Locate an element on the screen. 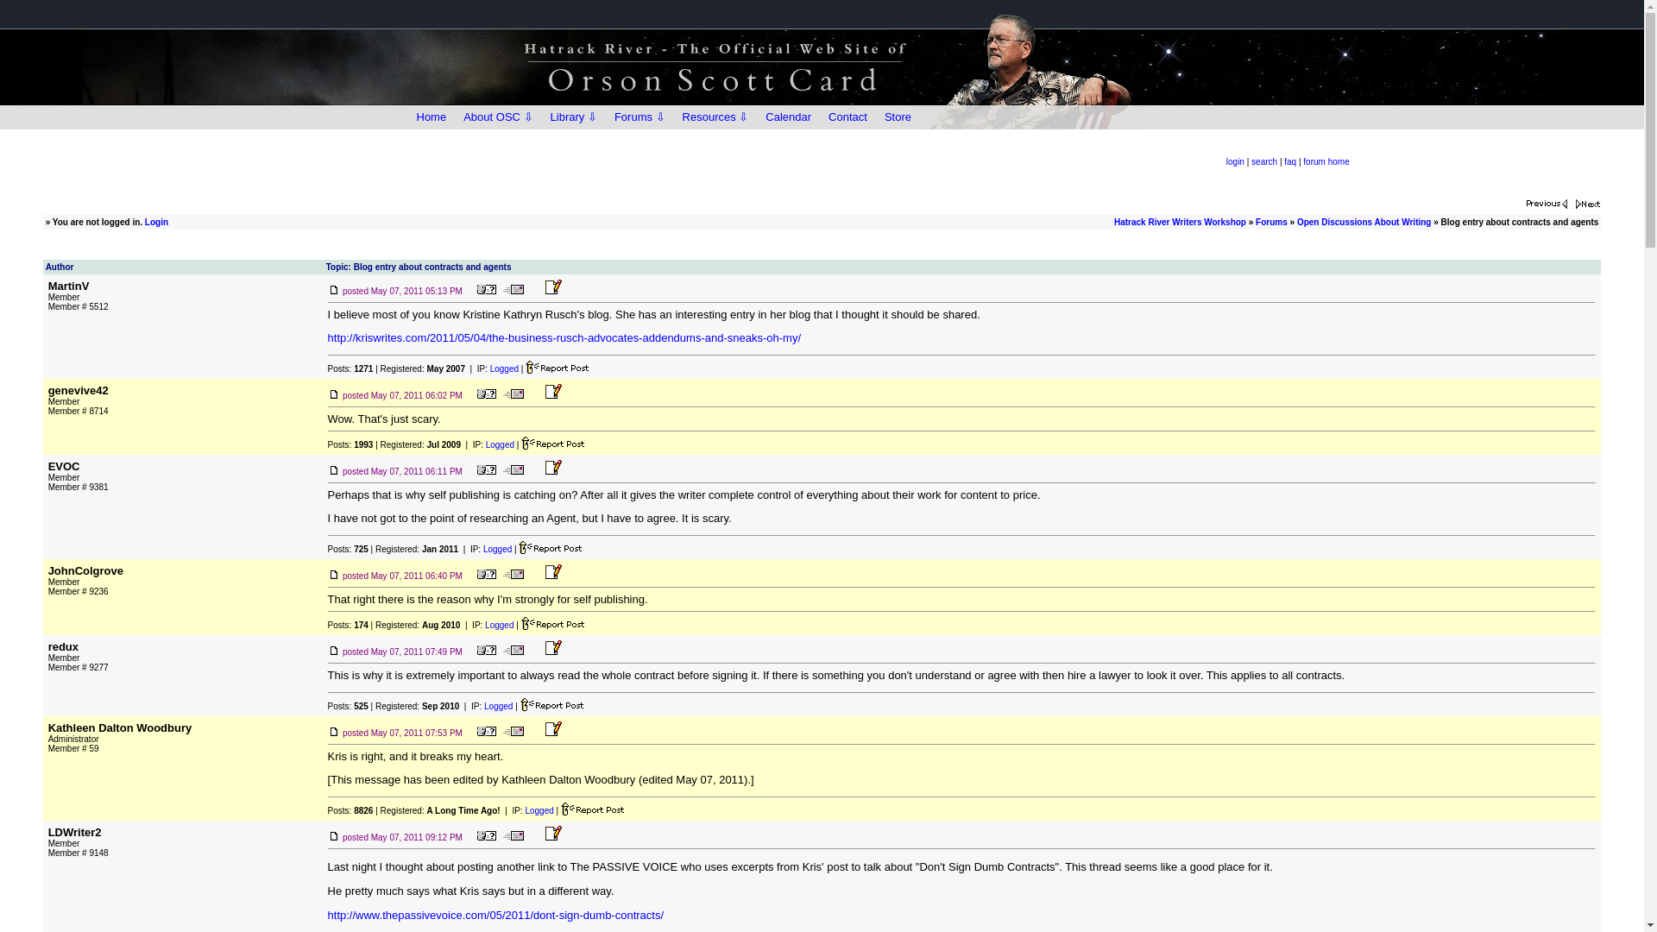 This screenshot has width=1657, height=932. forum home is located at coordinates (1326, 162).